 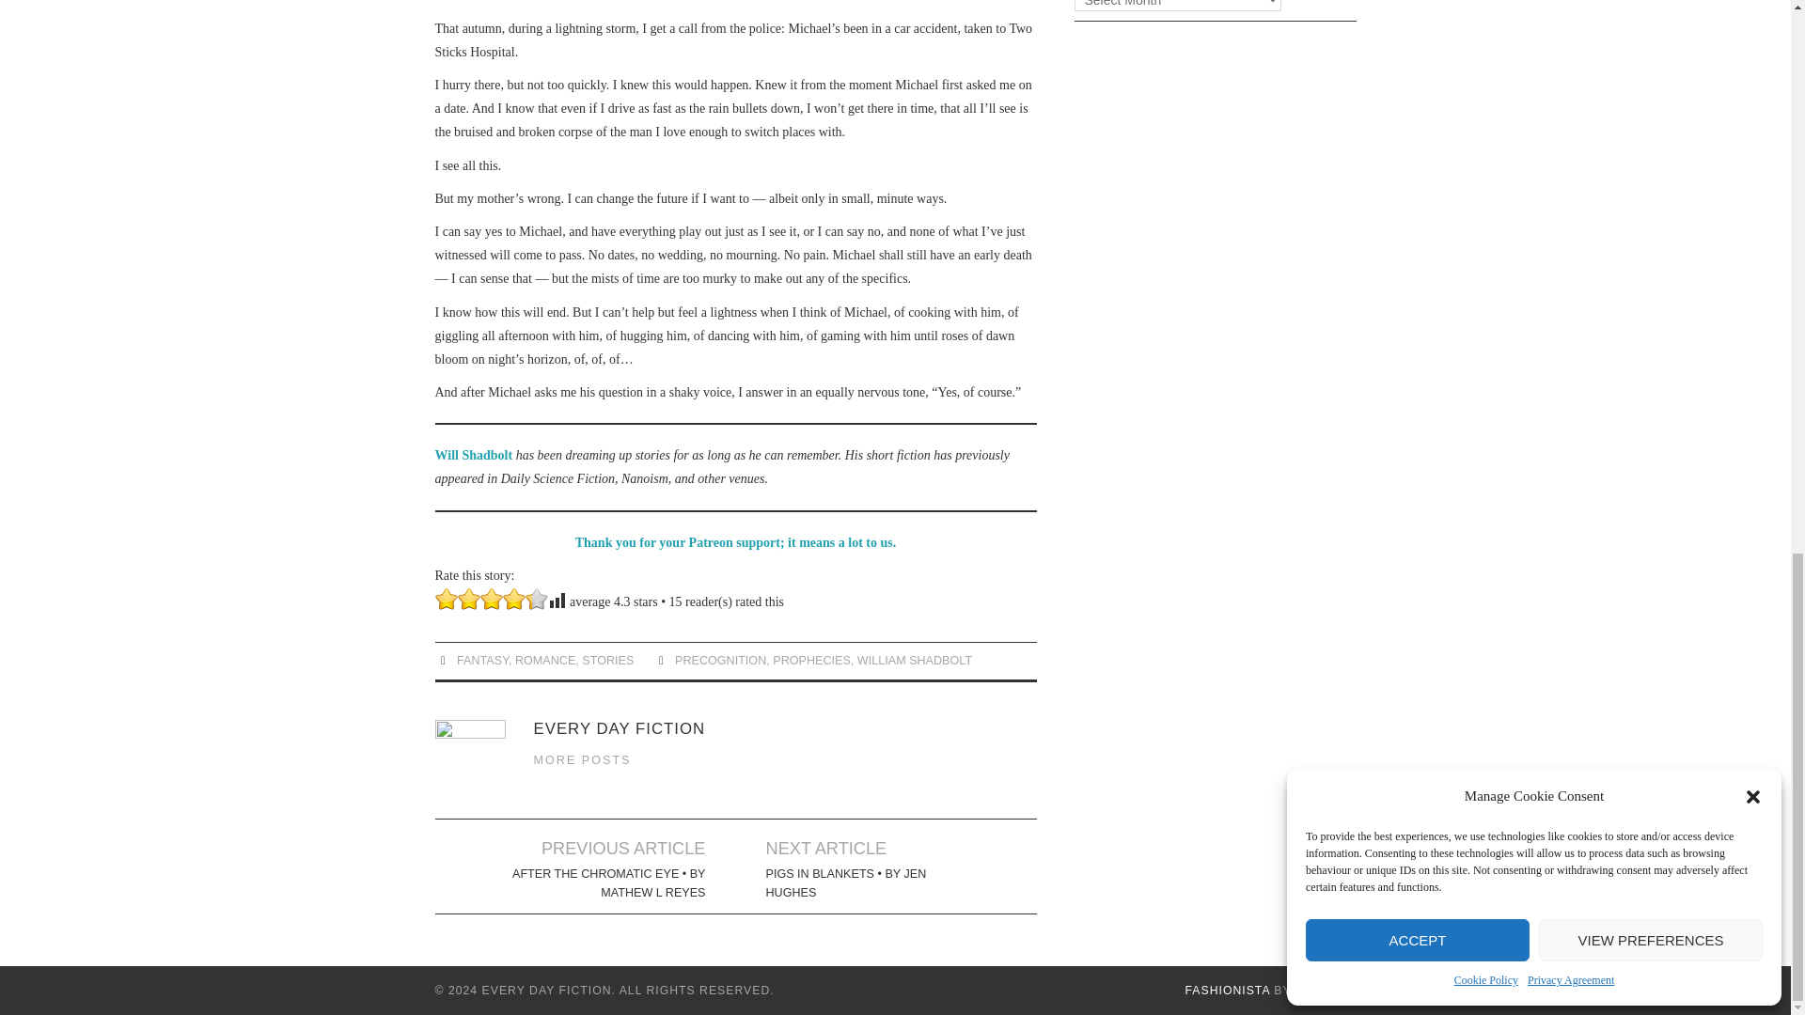 I want to click on Will Shadbolt, so click(x=474, y=455).